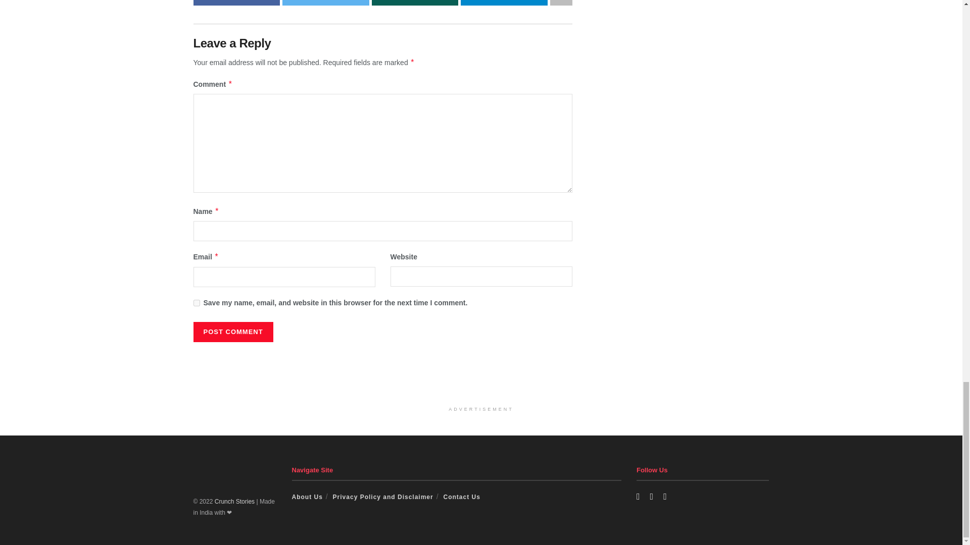  I want to click on yes, so click(196, 303).